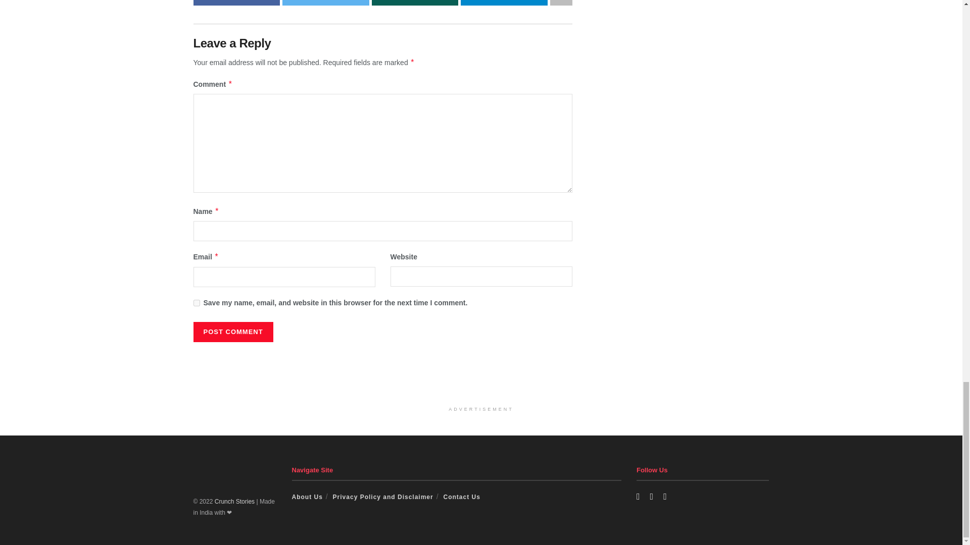  I want to click on yes, so click(196, 303).